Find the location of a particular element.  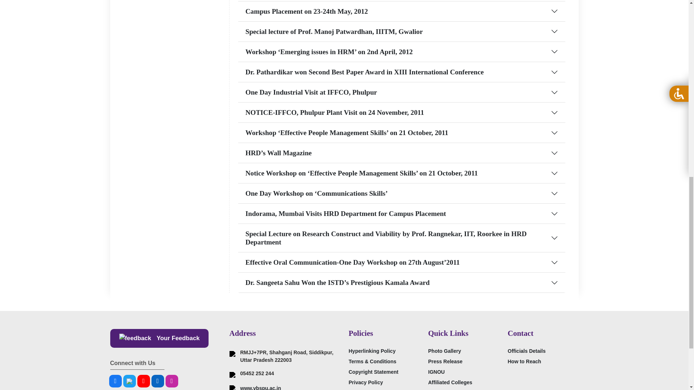

Linkedin is located at coordinates (158, 381).